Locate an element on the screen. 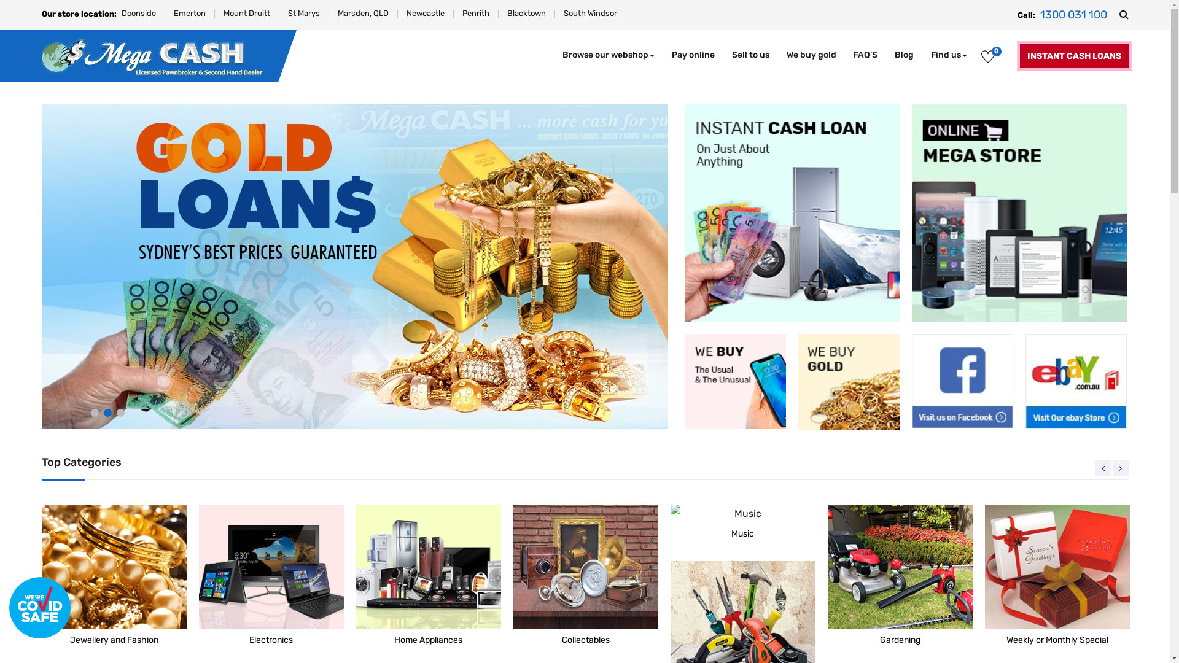 Image resolution: width=1179 pixels, height=663 pixels. Penrith is located at coordinates (475, 14).